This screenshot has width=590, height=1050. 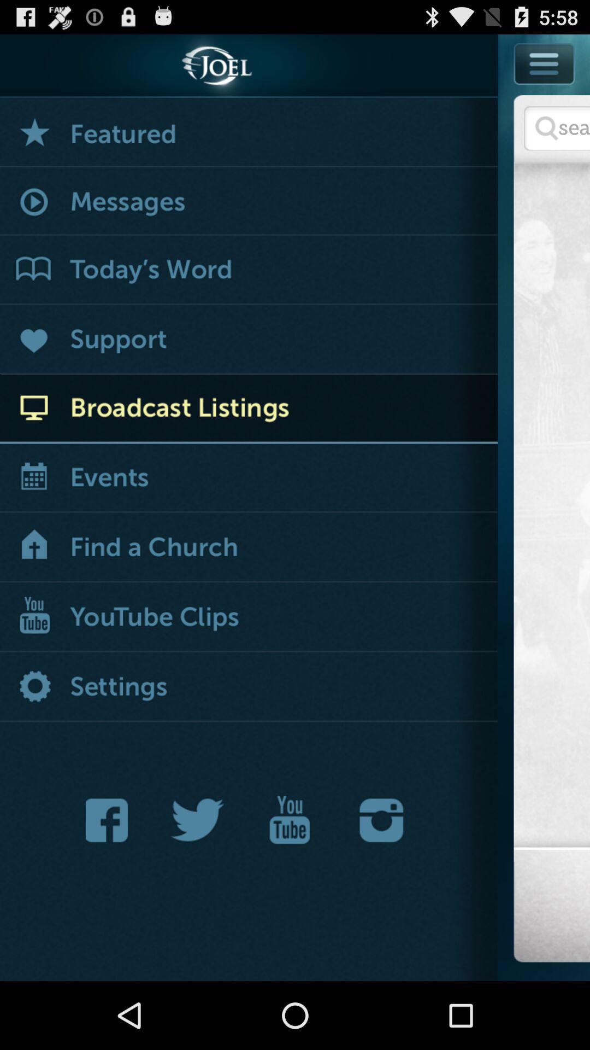 What do you see at coordinates (545, 63) in the screenshot?
I see `menu button` at bounding box center [545, 63].